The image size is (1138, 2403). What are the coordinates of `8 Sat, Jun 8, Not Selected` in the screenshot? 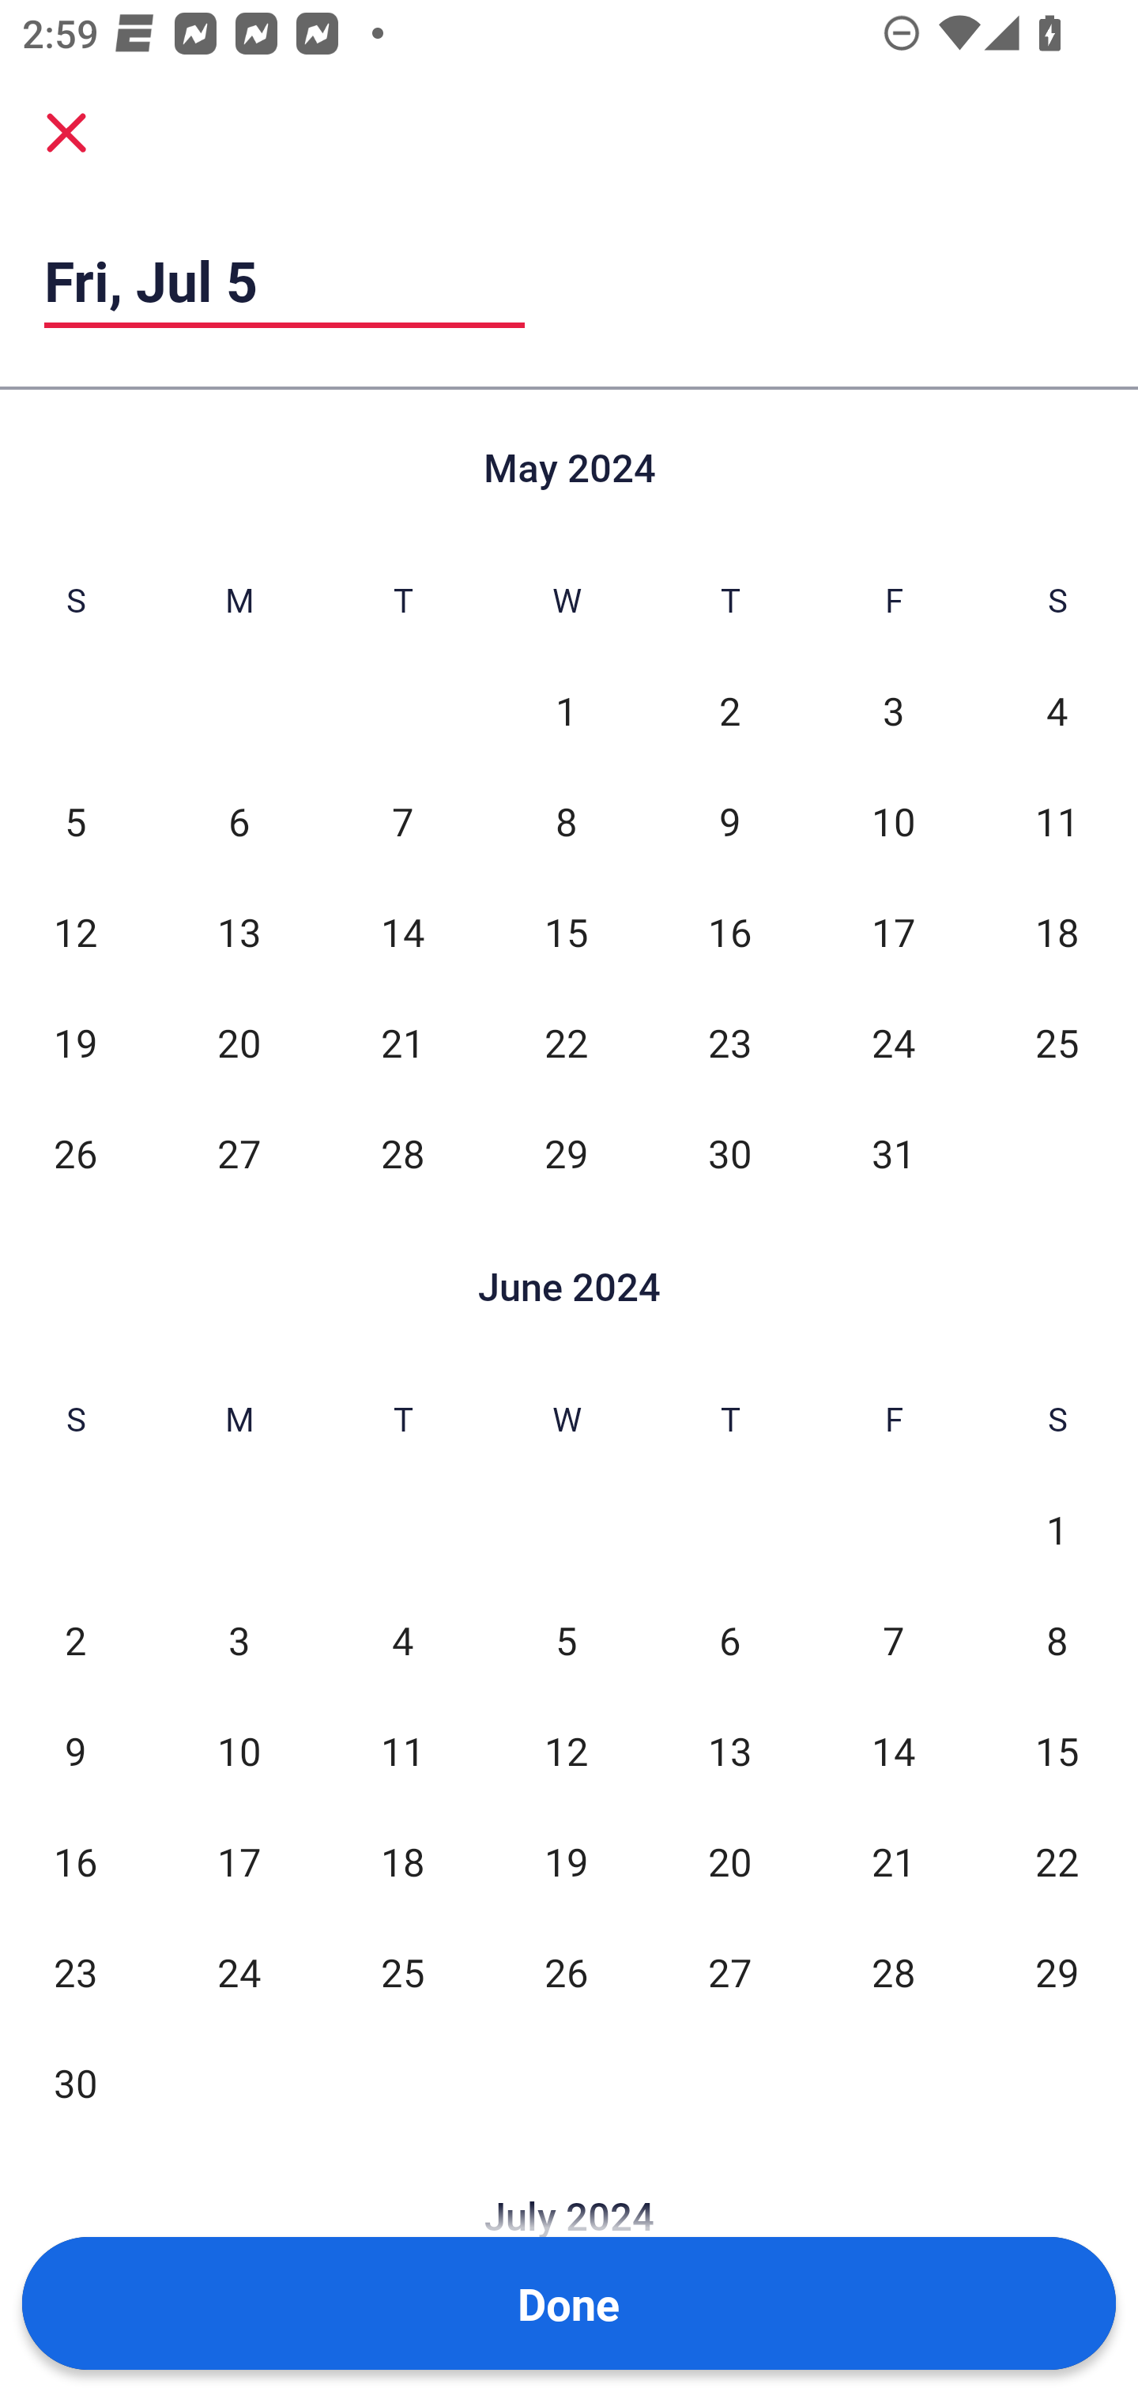 It's located at (1057, 1641).